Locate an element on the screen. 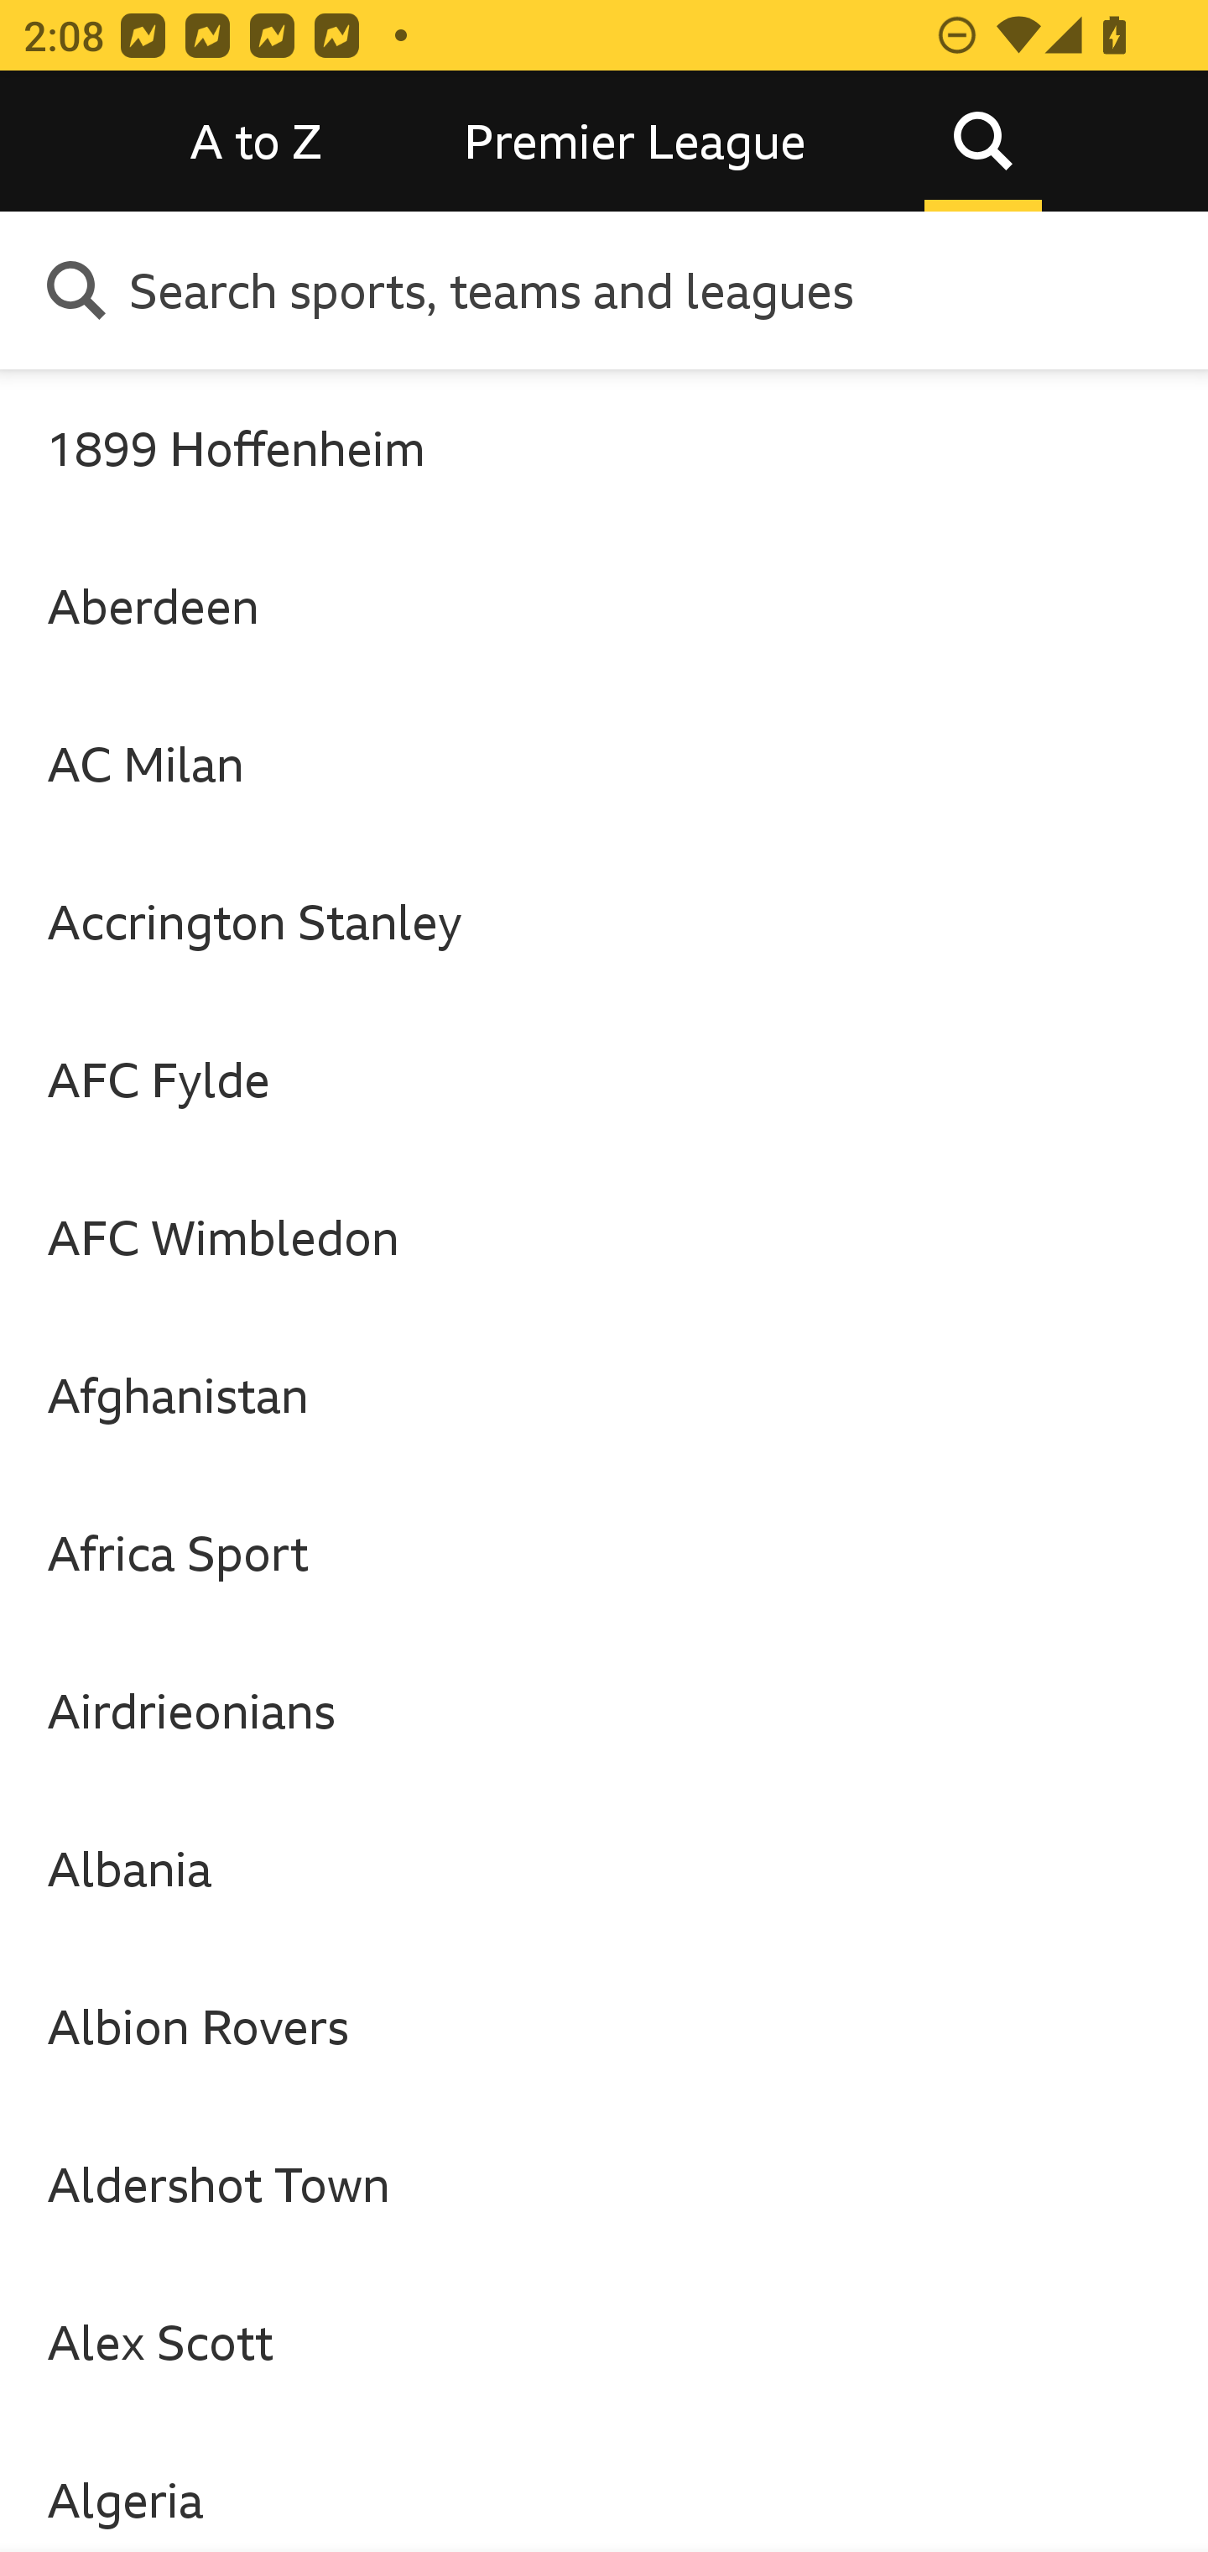  Premier League is located at coordinates (635, 141).